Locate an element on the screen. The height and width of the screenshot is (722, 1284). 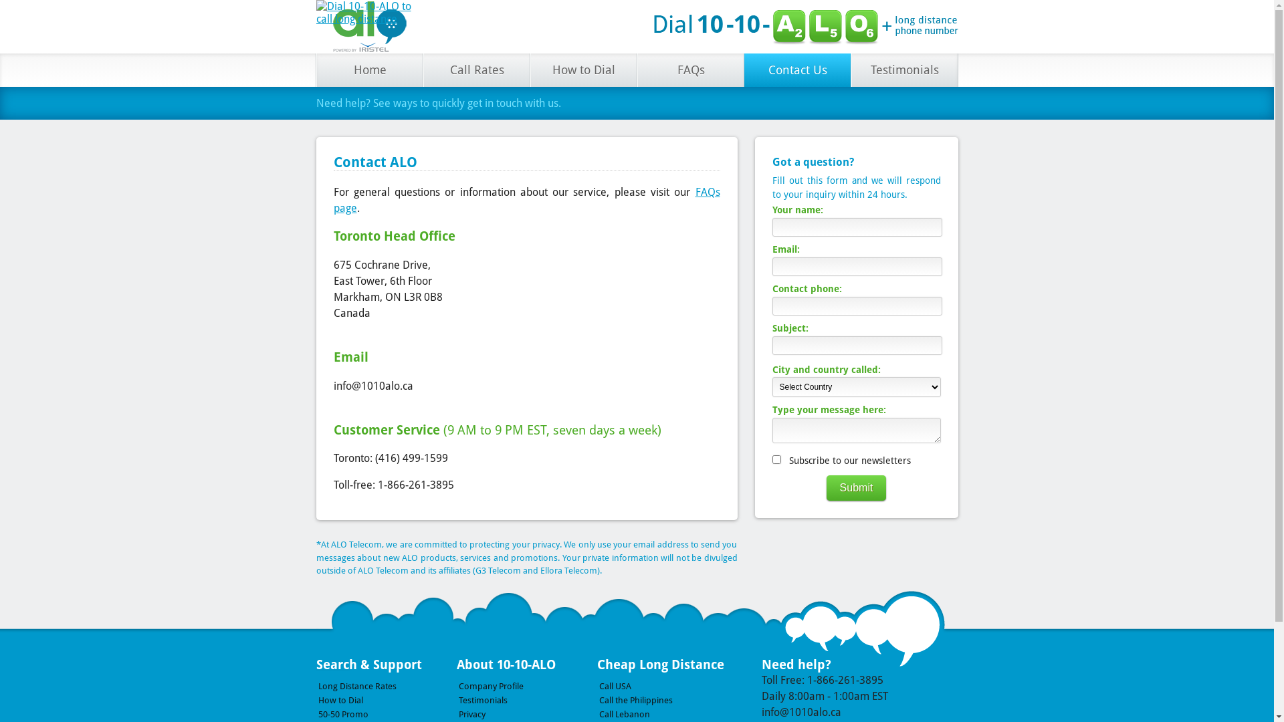
How to Dial is located at coordinates (583, 70).